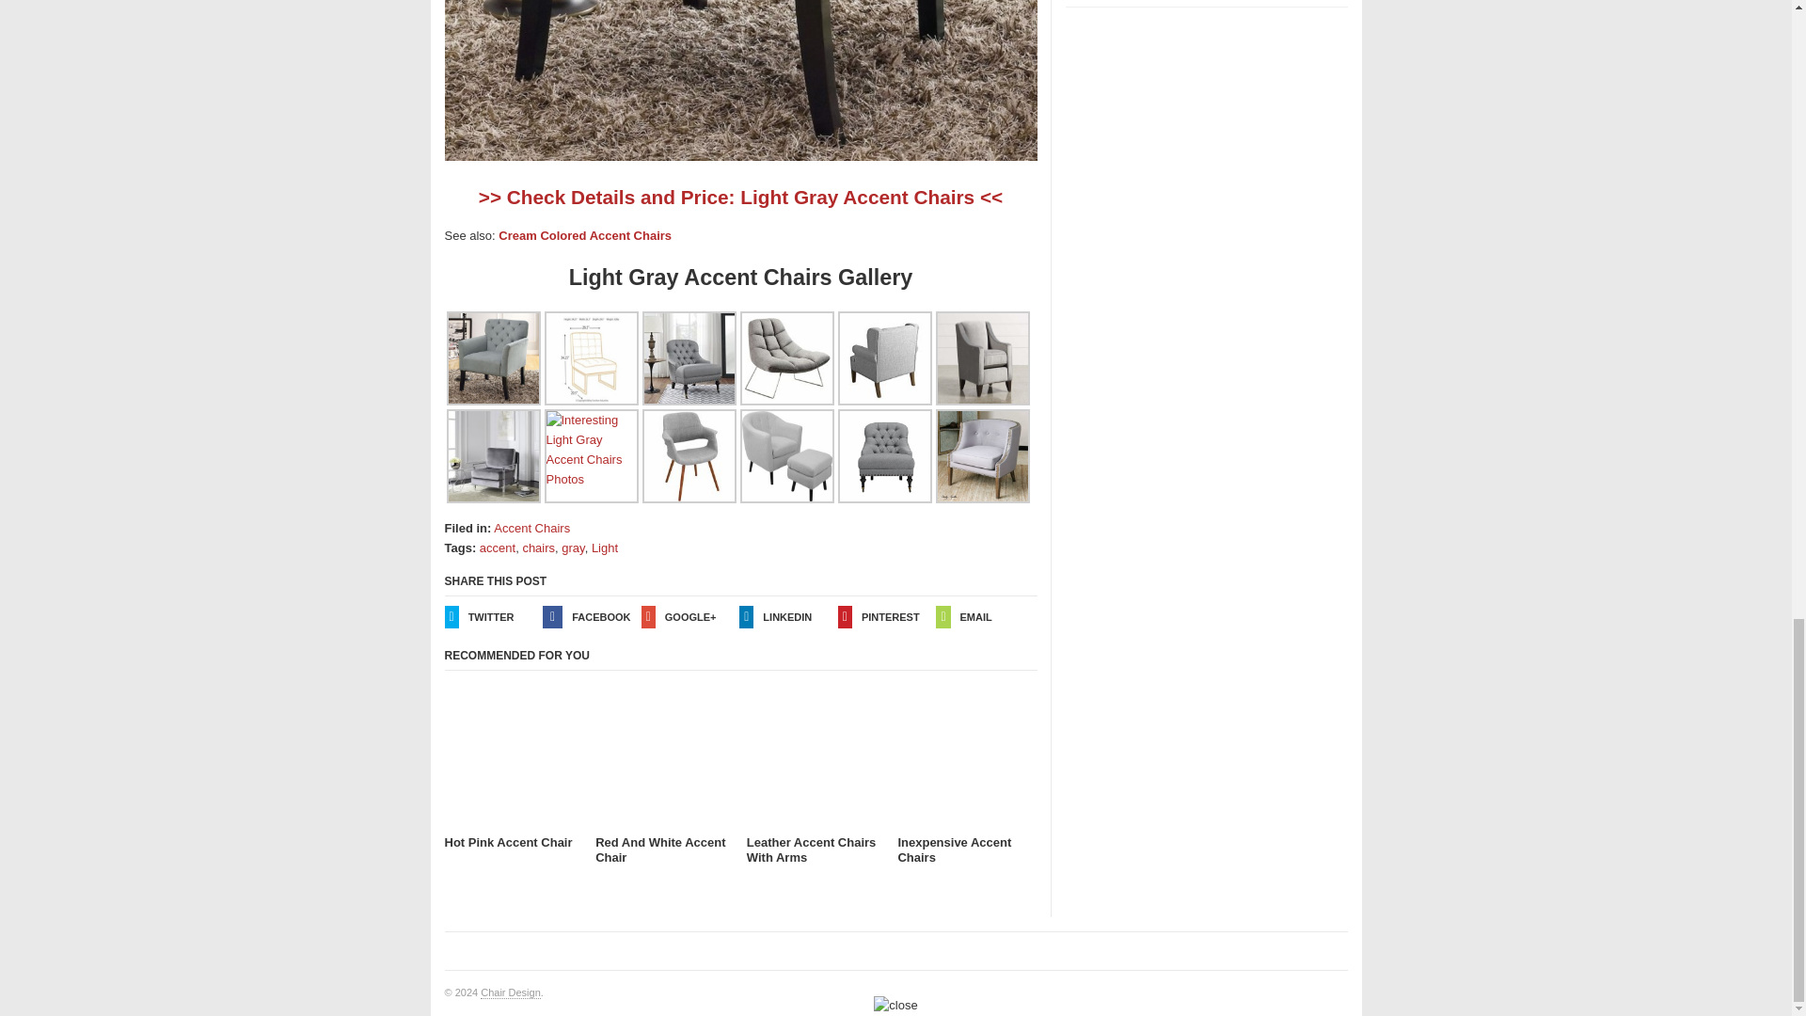 The image size is (1806, 1016). I want to click on PINTEREST, so click(887, 617).